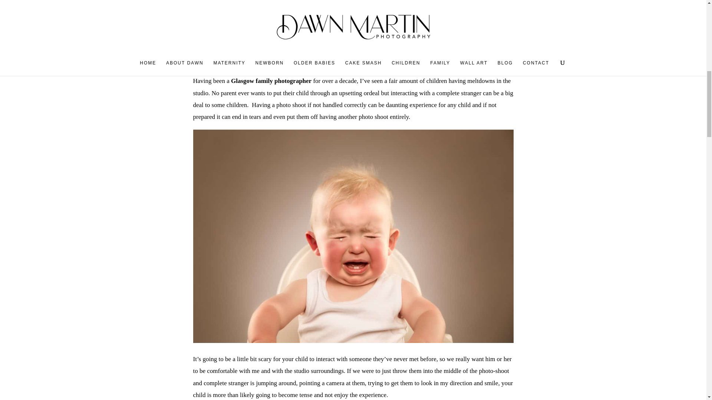 This screenshot has height=400, width=712. Describe the element at coordinates (277, 3) in the screenshot. I see `Child Photographer Glasgow` at that location.